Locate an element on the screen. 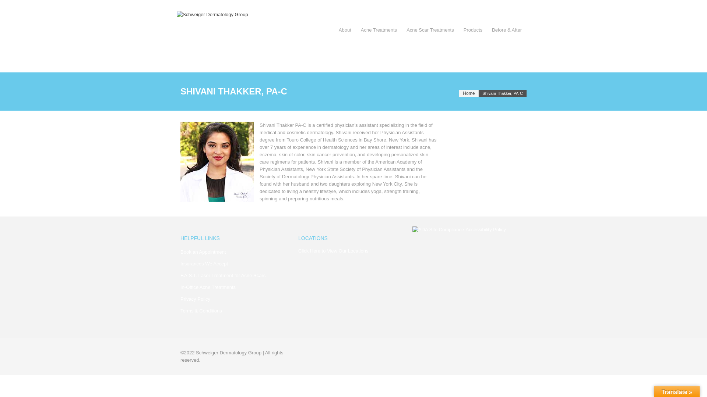 The width and height of the screenshot is (707, 397). Home is located at coordinates (468, 93).